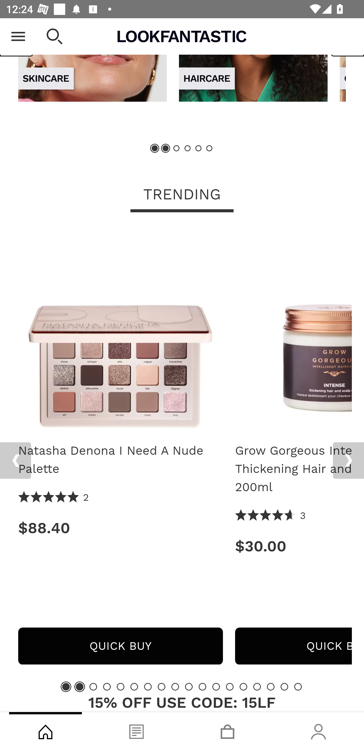  Describe the element at coordinates (216, 686) in the screenshot. I see `Slide 12` at that location.